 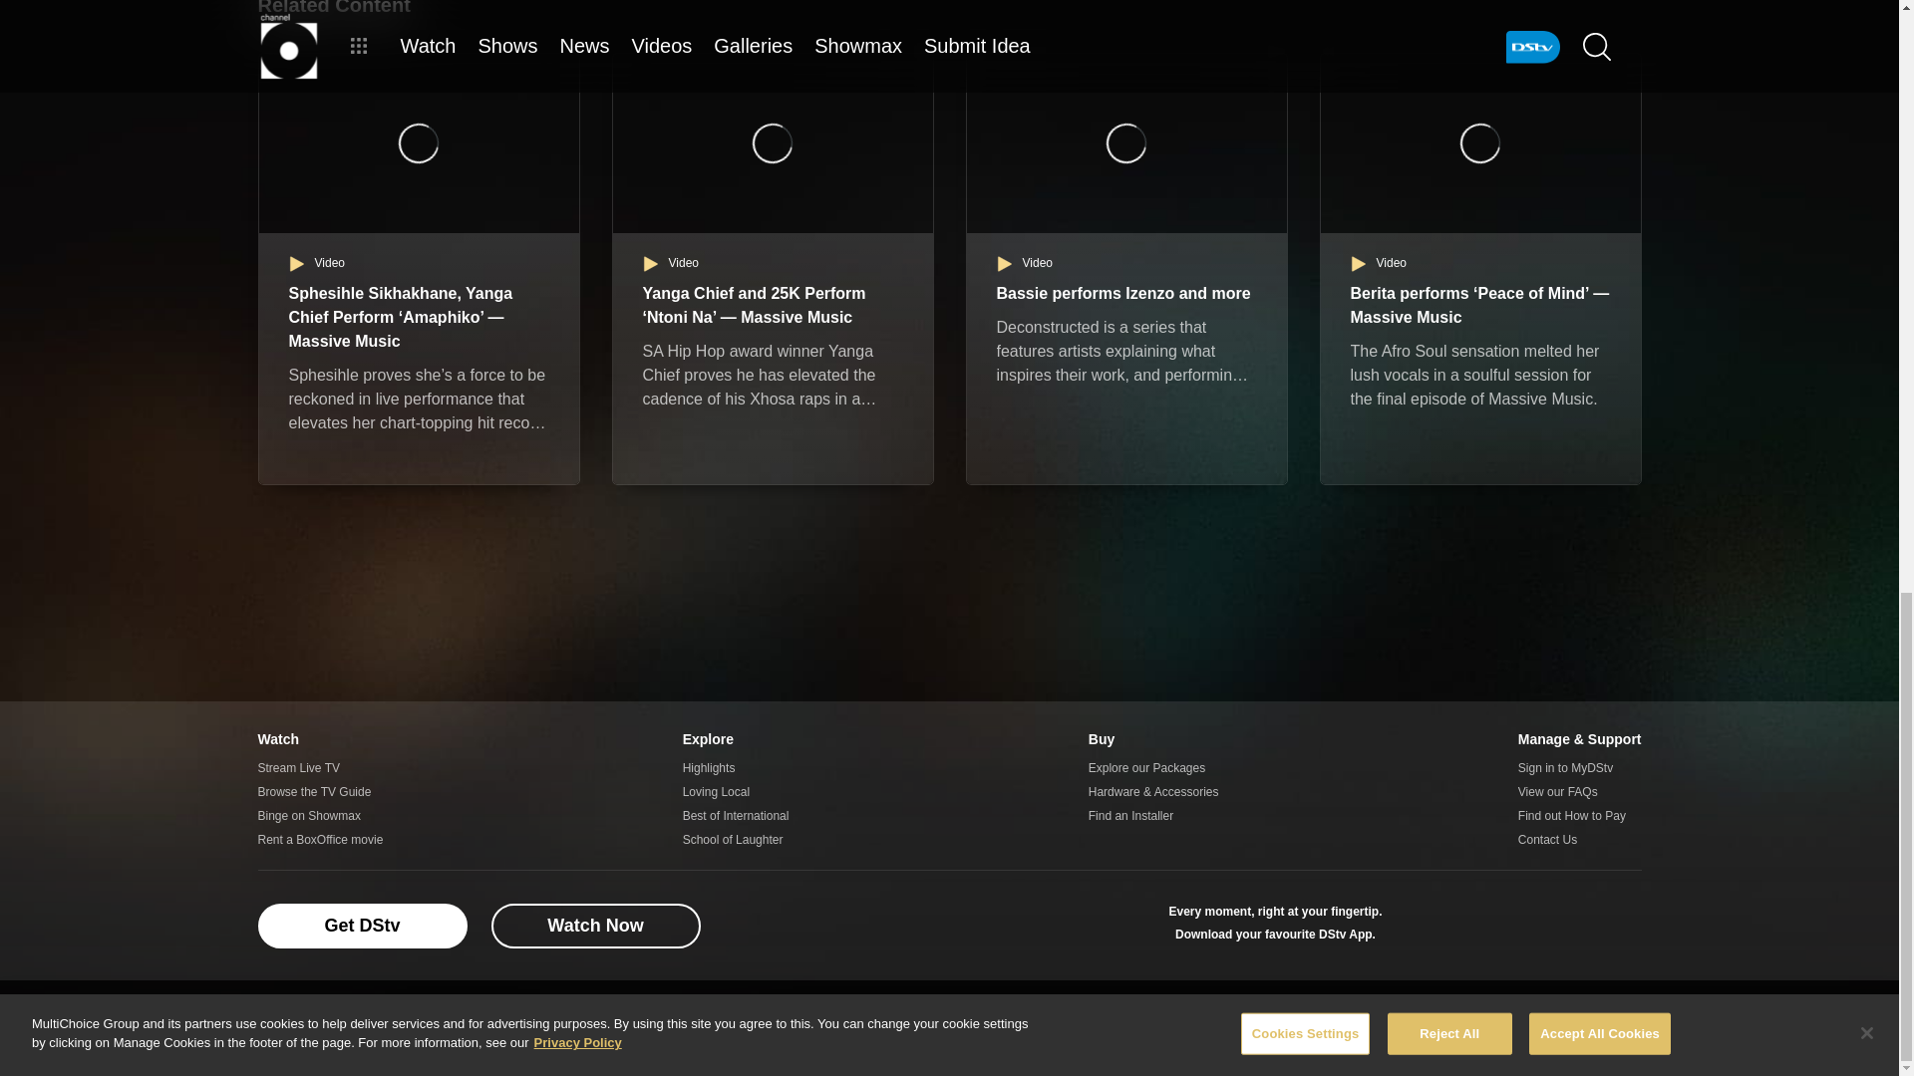 What do you see at coordinates (736, 815) in the screenshot?
I see `Best of International` at bounding box center [736, 815].